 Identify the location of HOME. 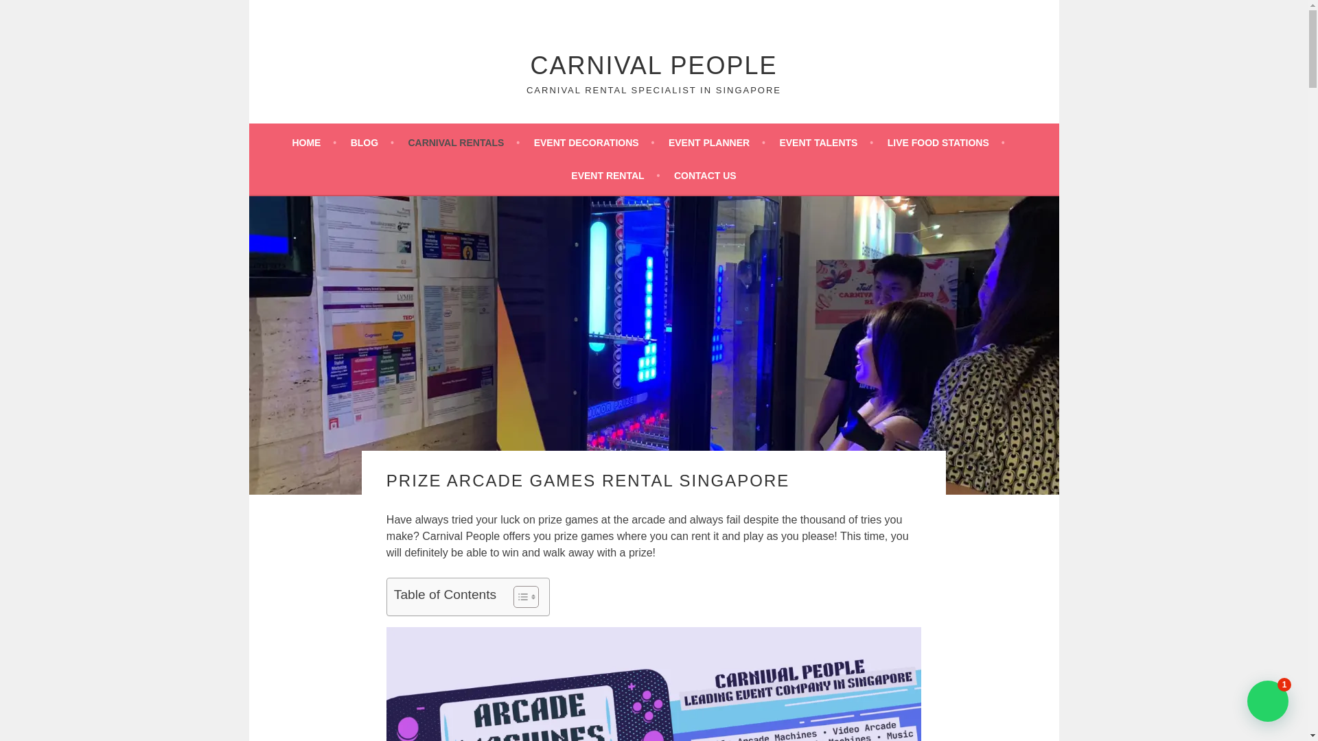
(313, 143).